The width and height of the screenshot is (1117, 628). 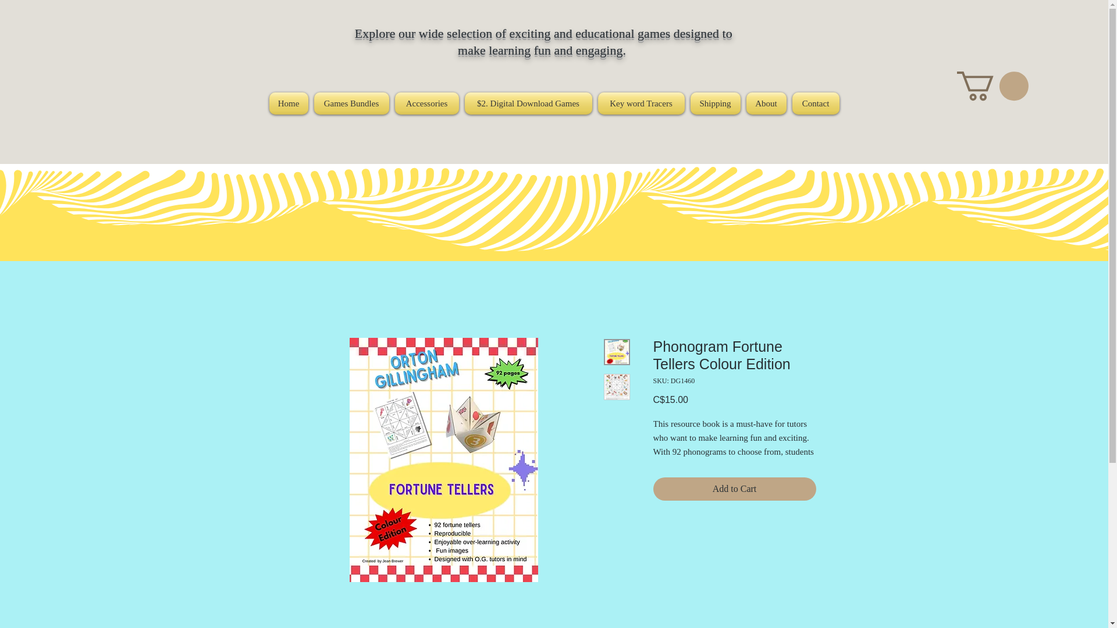 I want to click on Add to Cart, so click(x=734, y=488).